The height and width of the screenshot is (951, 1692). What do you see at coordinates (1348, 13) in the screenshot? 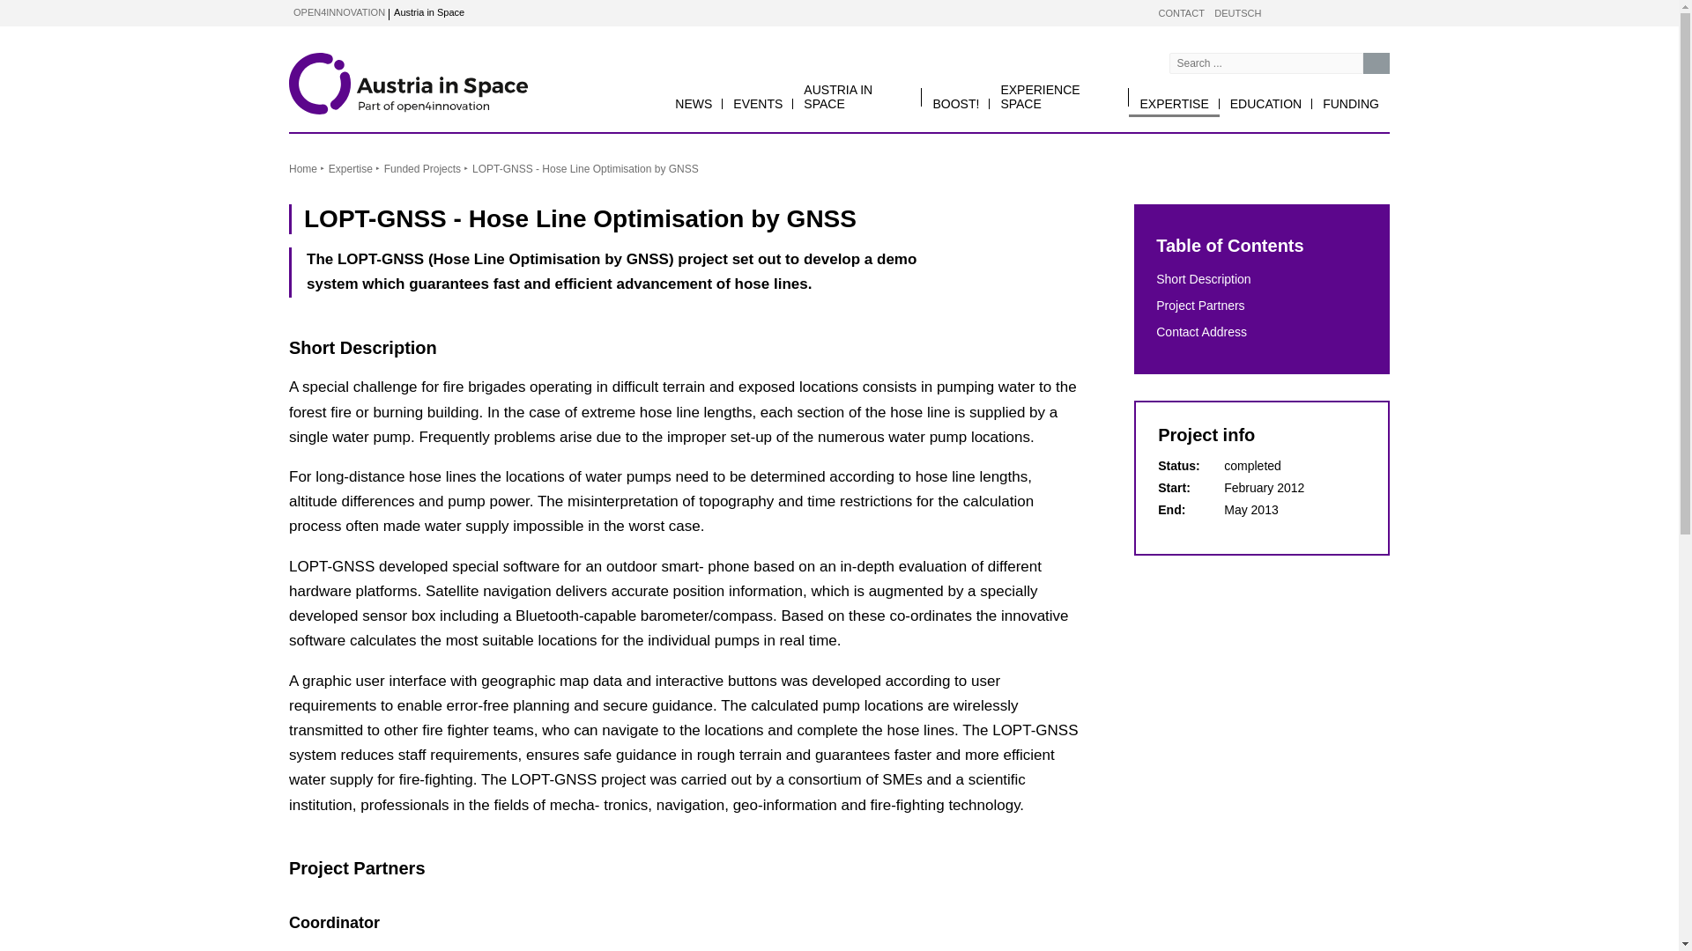
I see `FOLGEN SIE UNS AUF AUSTRIA IN SPACE LINKEDIN` at bounding box center [1348, 13].